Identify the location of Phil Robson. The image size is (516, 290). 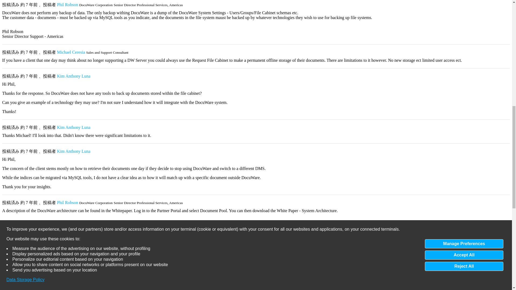
(67, 4).